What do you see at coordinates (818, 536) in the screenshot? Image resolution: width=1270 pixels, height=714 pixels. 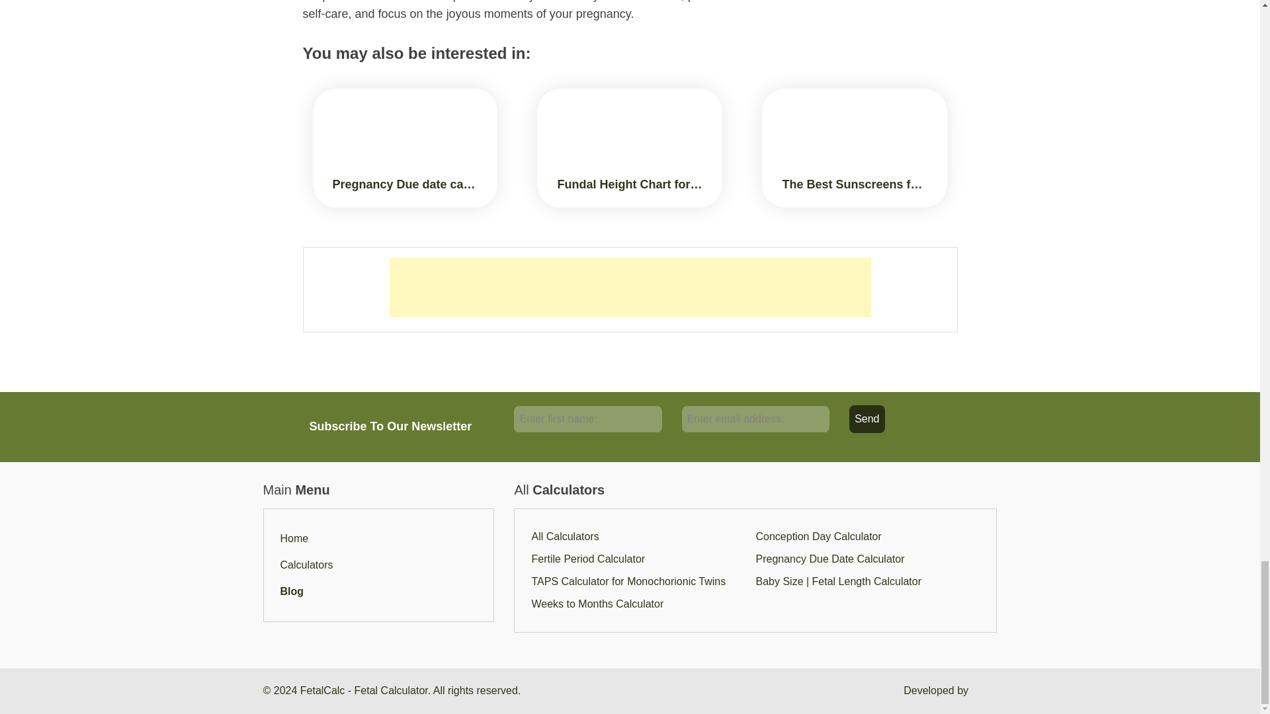 I see `Conception Day Calculator` at bounding box center [818, 536].